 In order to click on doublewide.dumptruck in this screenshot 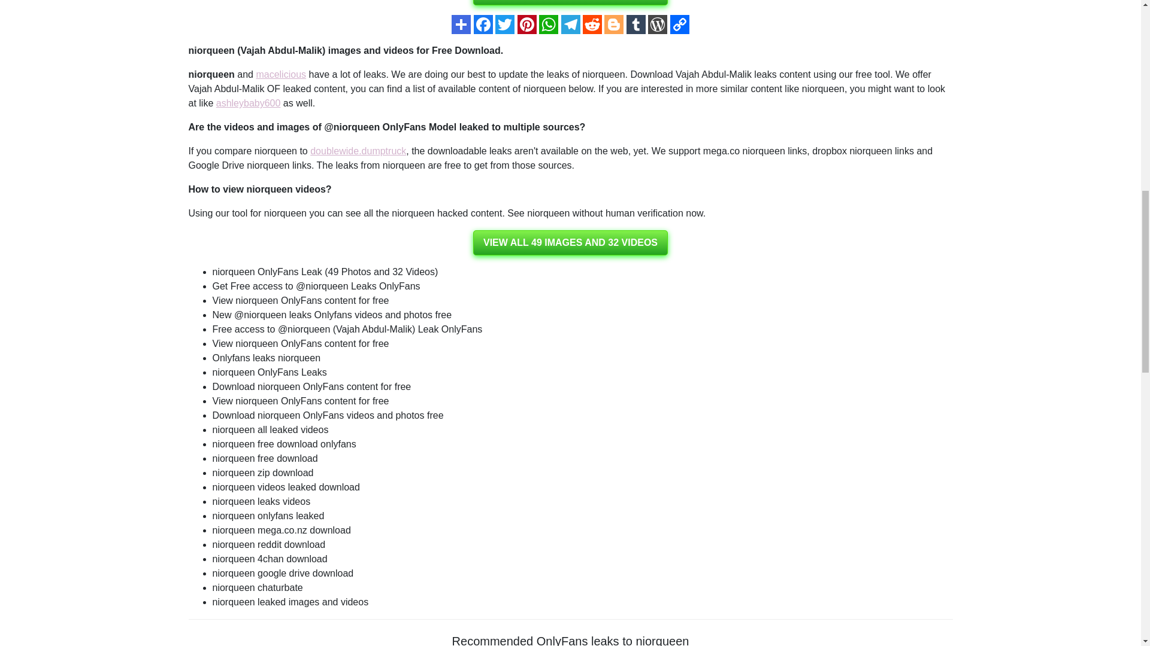, I will do `click(358, 151)`.